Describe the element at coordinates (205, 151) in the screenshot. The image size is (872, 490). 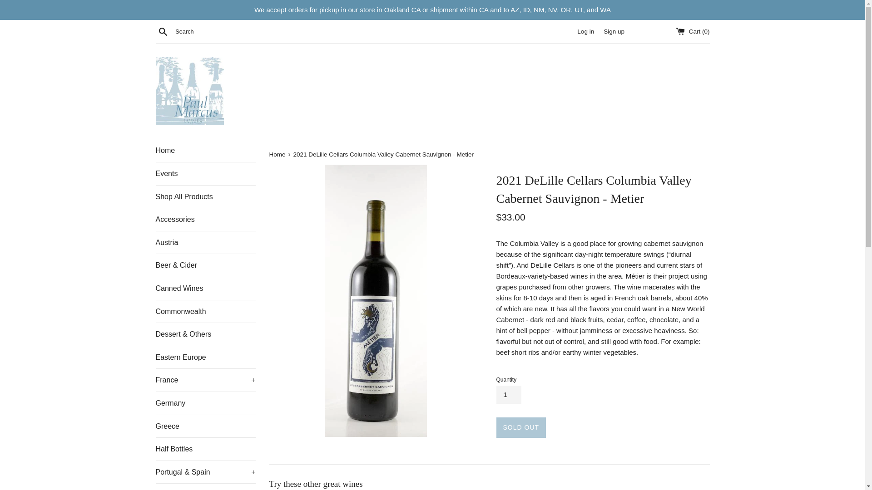
I see `Home` at that location.